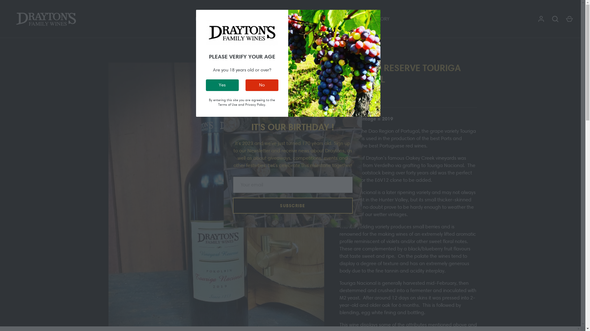 The width and height of the screenshot is (590, 331). I want to click on OUR STORY, so click(377, 19).